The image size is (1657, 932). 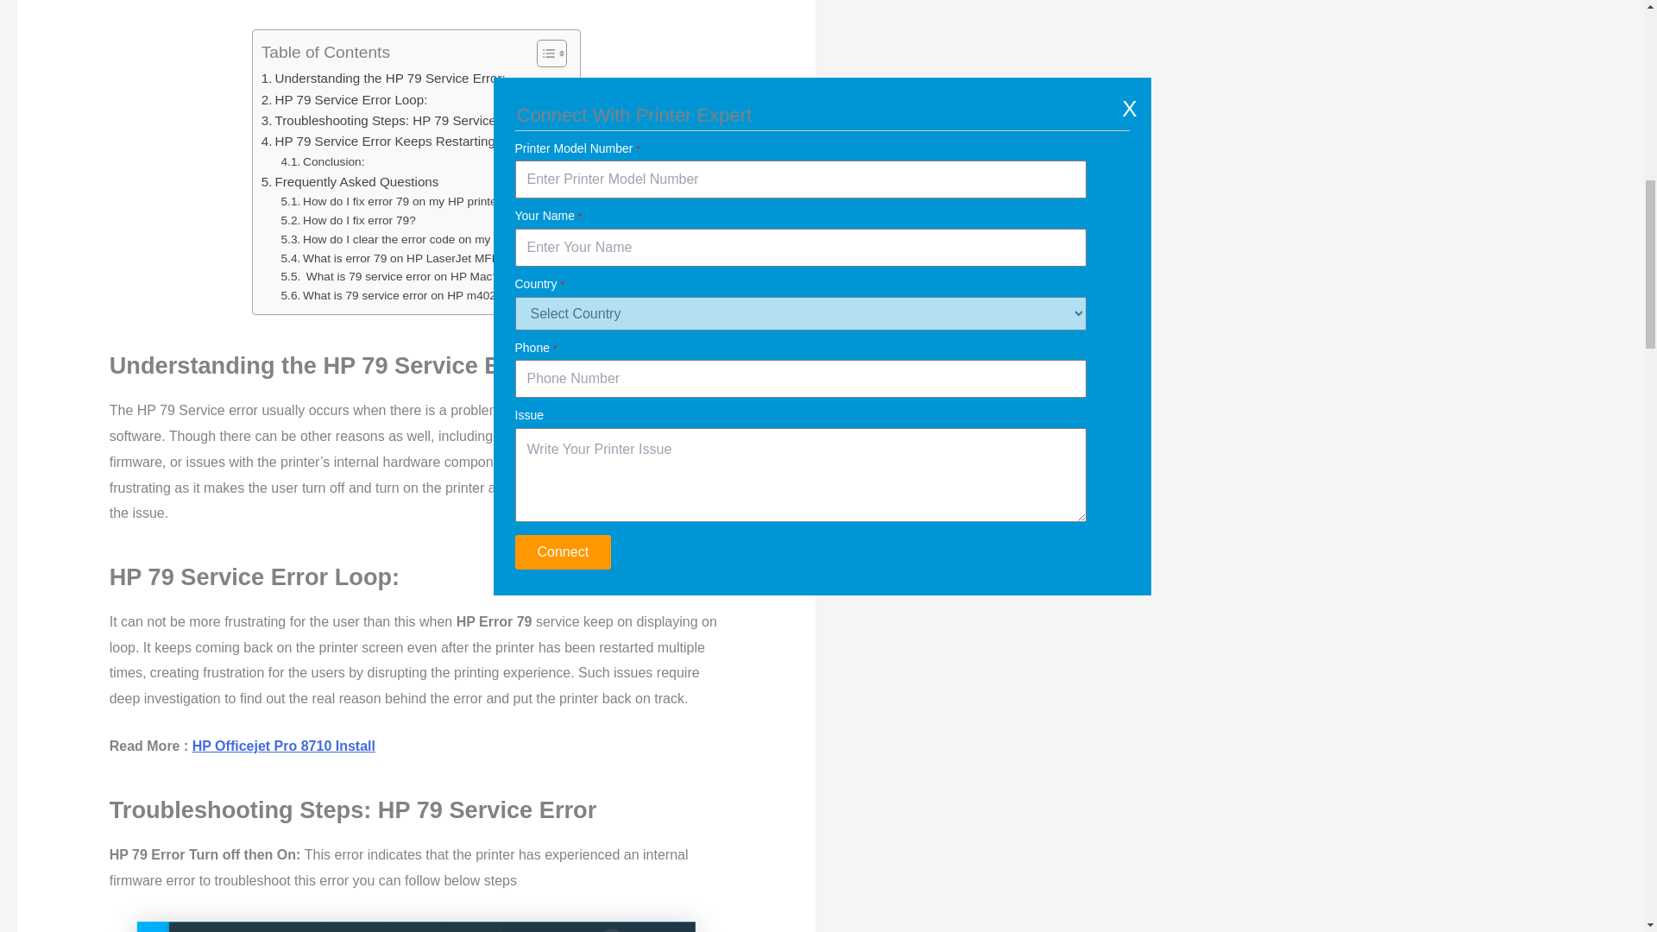 What do you see at coordinates (418, 240) in the screenshot?
I see `How do I clear the error code on my HP printer?` at bounding box center [418, 240].